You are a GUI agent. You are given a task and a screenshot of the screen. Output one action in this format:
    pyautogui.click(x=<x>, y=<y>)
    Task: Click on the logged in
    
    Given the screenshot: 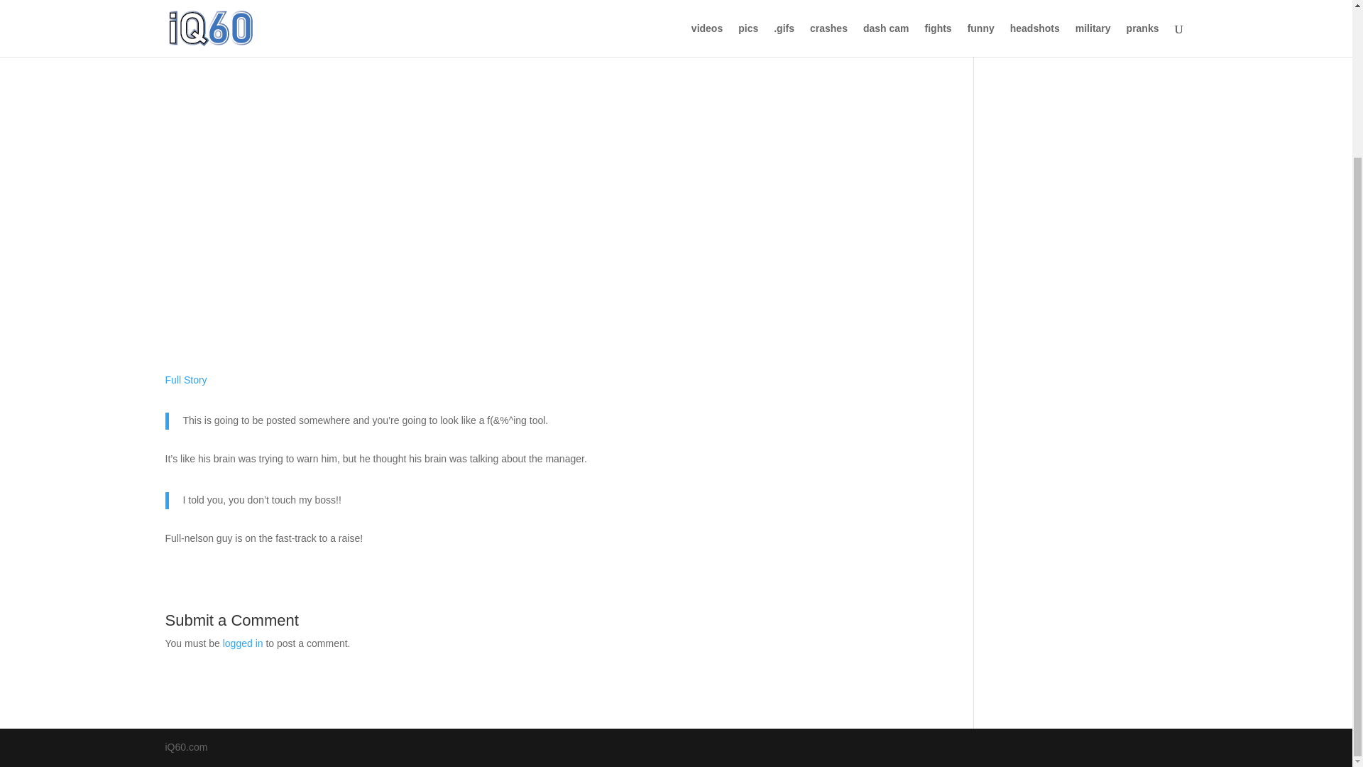 What is the action you would take?
    pyautogui.click(x=243, y=643)
    